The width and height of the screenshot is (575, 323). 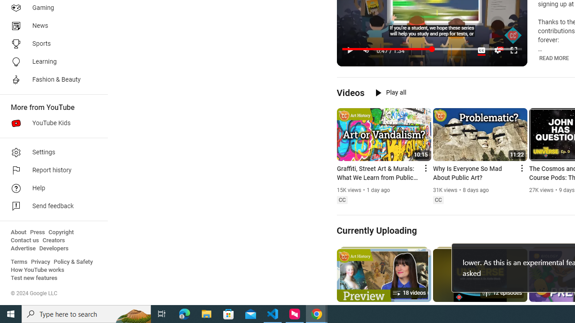 I want to click on Mute (m), so click(x=367, y=50).